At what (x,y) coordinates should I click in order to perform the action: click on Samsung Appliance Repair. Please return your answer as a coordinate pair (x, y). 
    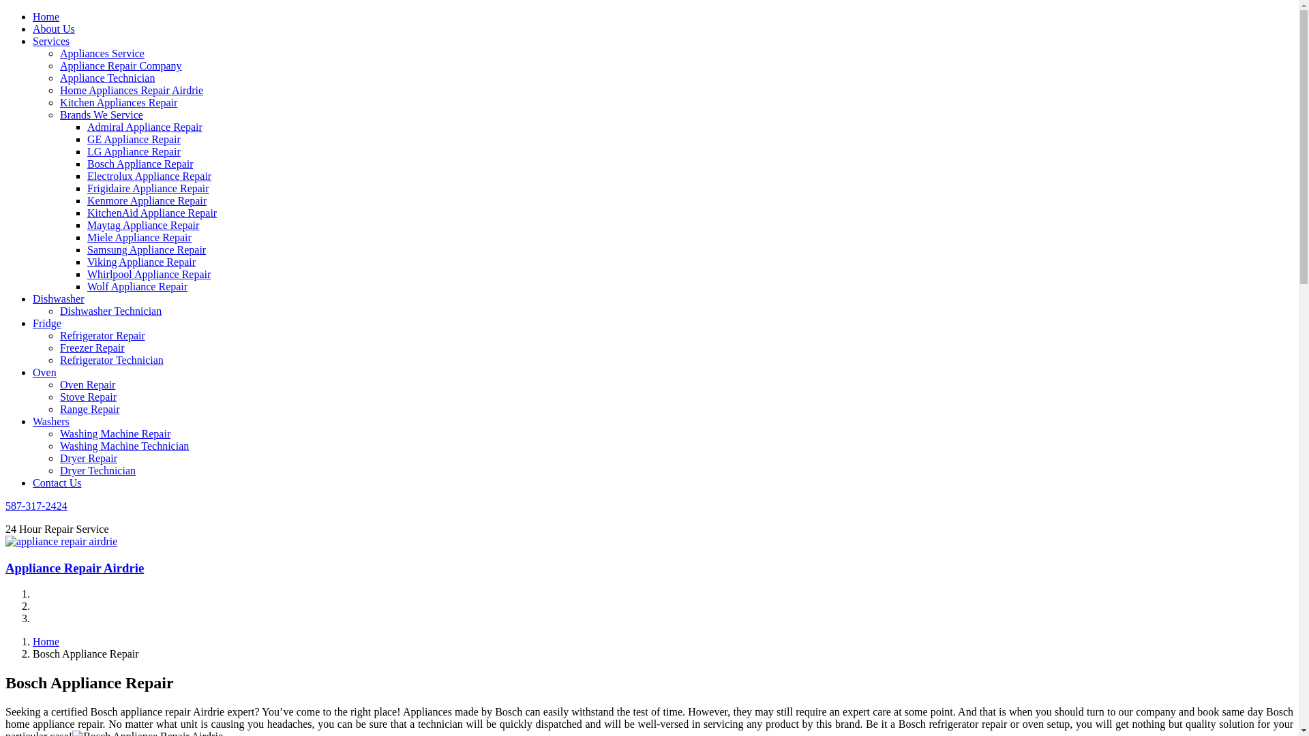
    Looking at the image, I should click on (147, 249).